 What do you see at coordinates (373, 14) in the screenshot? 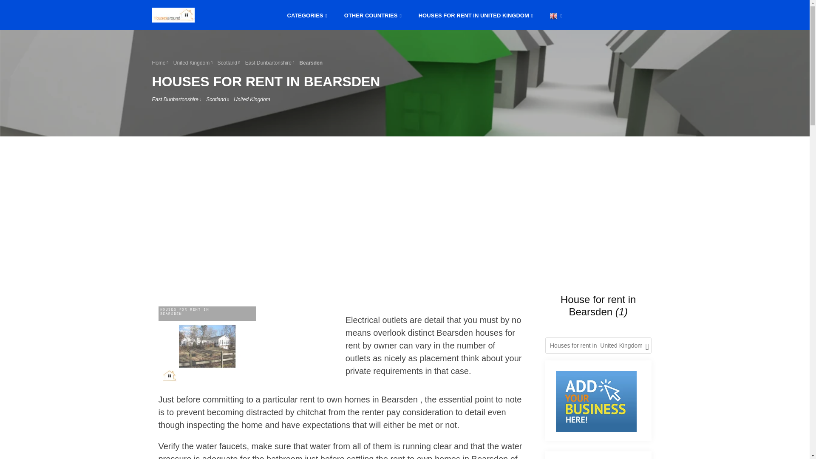
I see `OTHER COUNTRIES` at bounding box center [373, 14].